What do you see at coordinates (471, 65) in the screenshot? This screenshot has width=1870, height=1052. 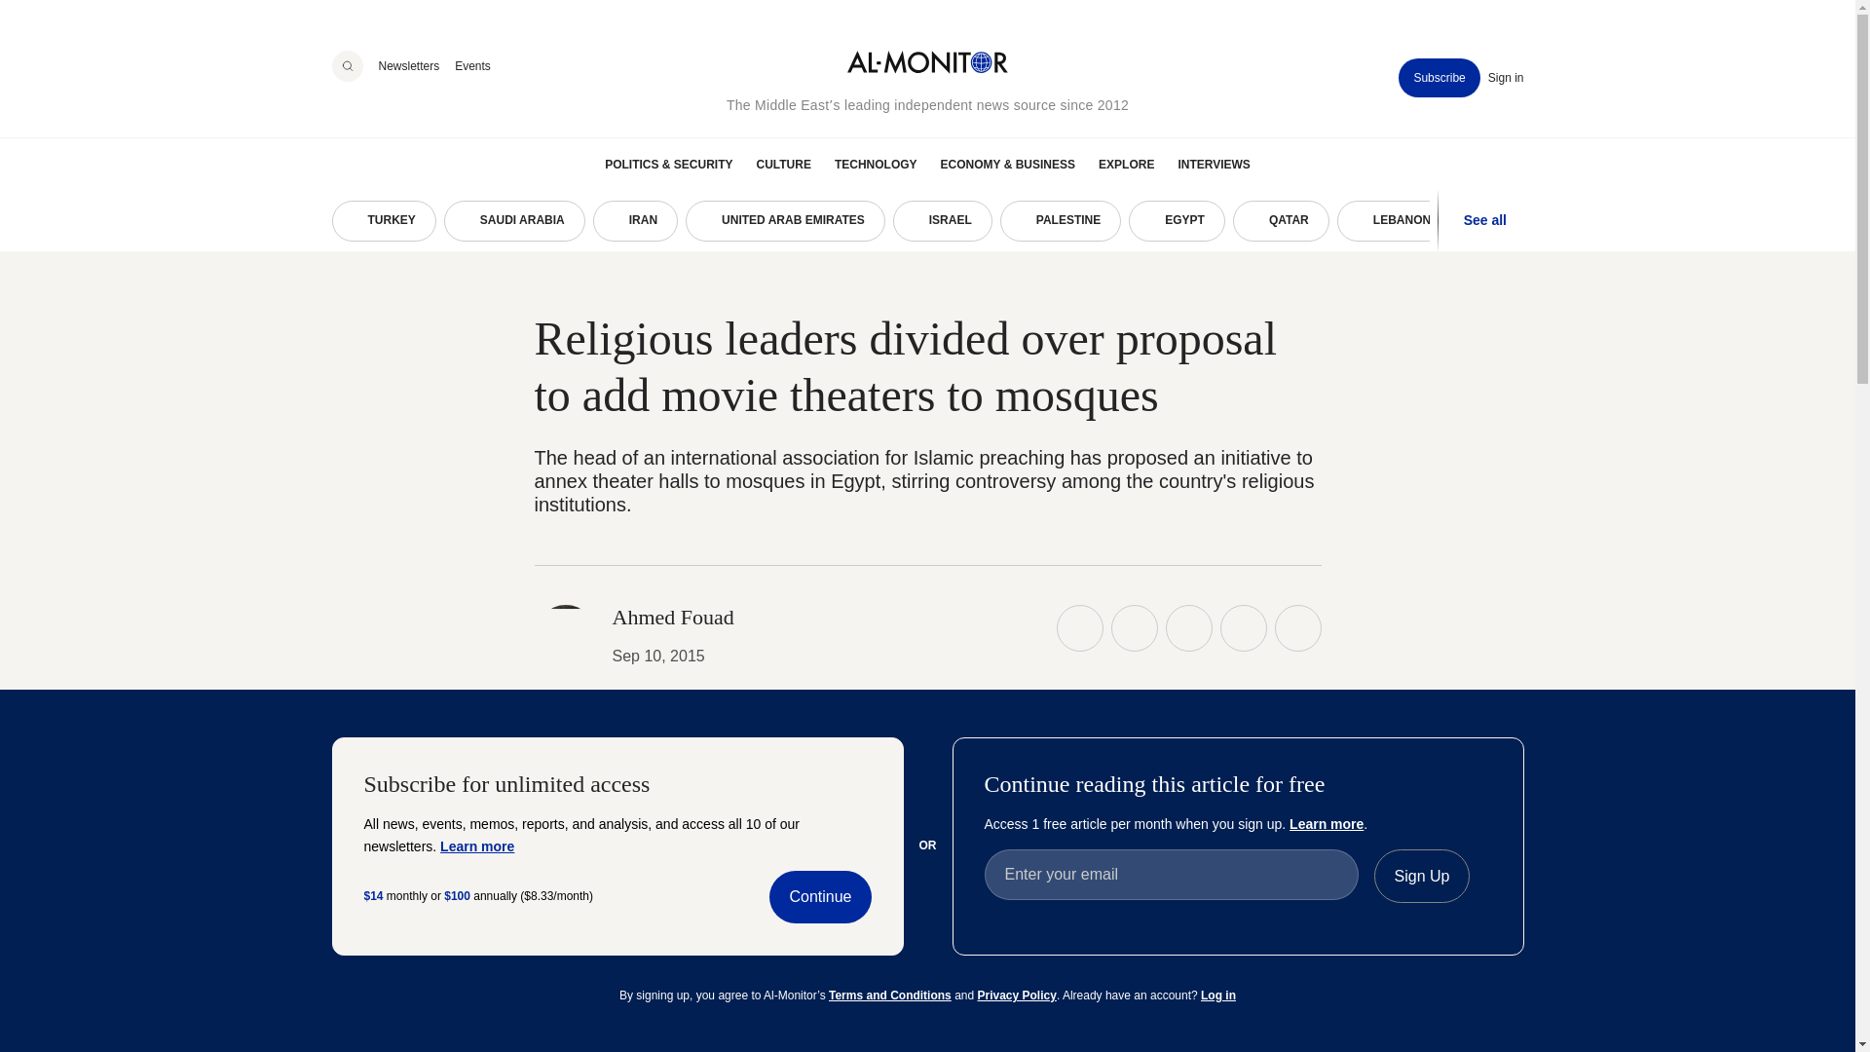 I see `Events` at bounding box center [471, 65].